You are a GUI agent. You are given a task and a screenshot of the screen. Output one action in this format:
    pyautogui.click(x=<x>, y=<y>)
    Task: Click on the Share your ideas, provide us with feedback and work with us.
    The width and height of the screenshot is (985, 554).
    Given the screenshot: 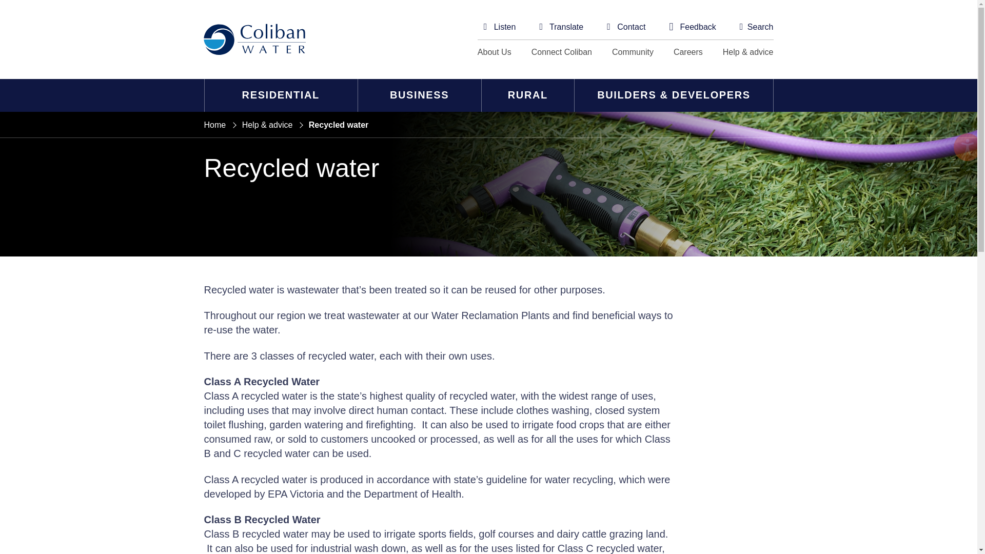 What is the action you would take?
    pyautogui.click(x=561, y=52)
    